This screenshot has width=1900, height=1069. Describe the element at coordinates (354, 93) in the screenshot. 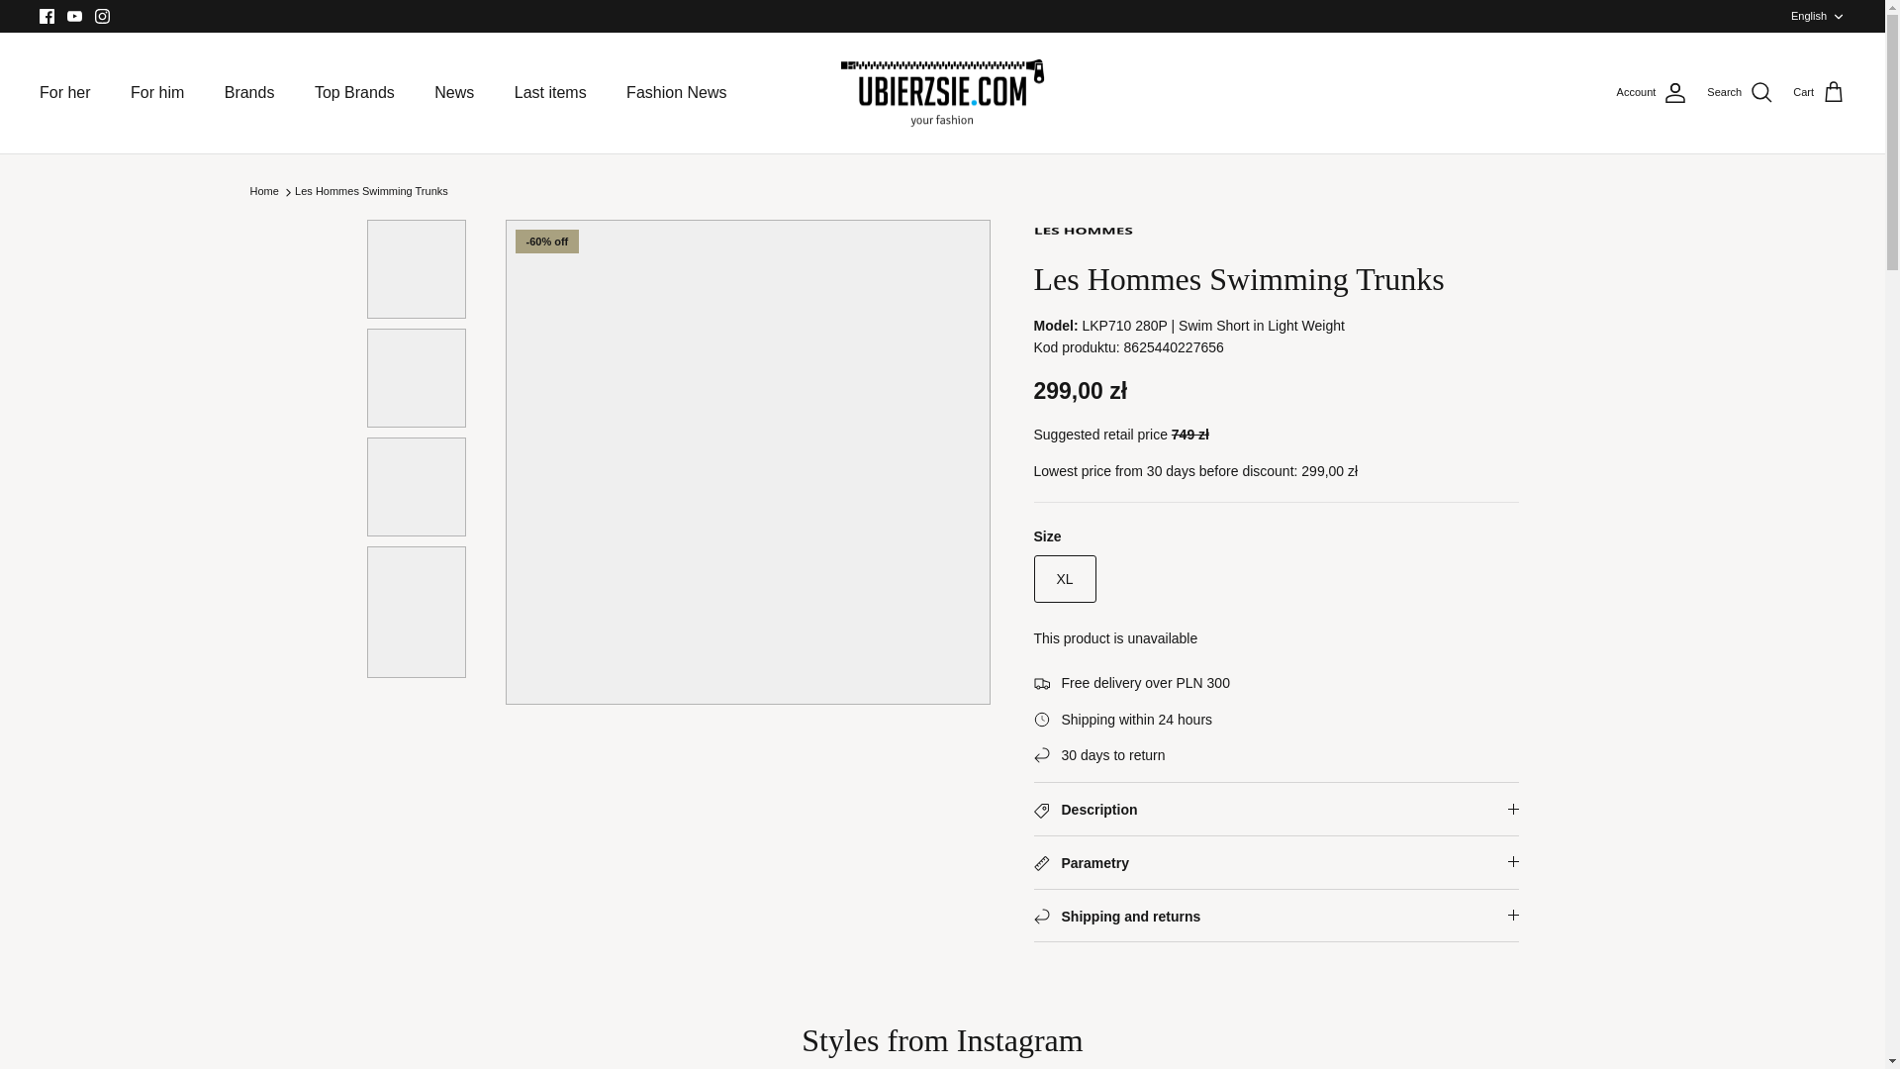

I see `Top Brands` at that location.